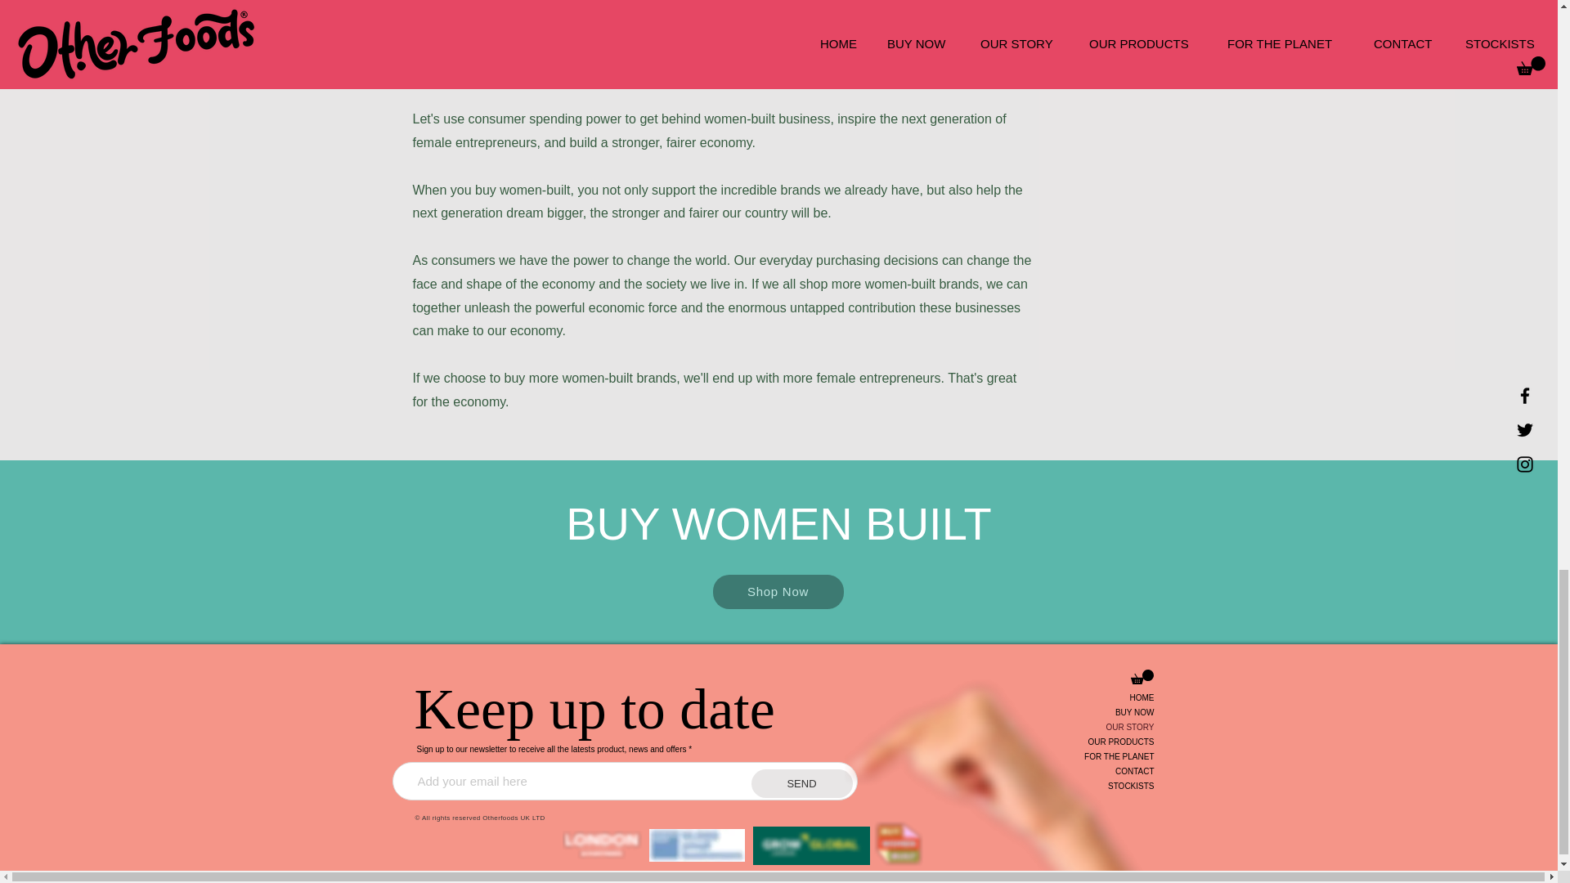 The height and width of the screenshot is (883, 1570). Describe the element at coordinates (1096, 786) in the screenshot. I see `STOCKISTS` at that location.